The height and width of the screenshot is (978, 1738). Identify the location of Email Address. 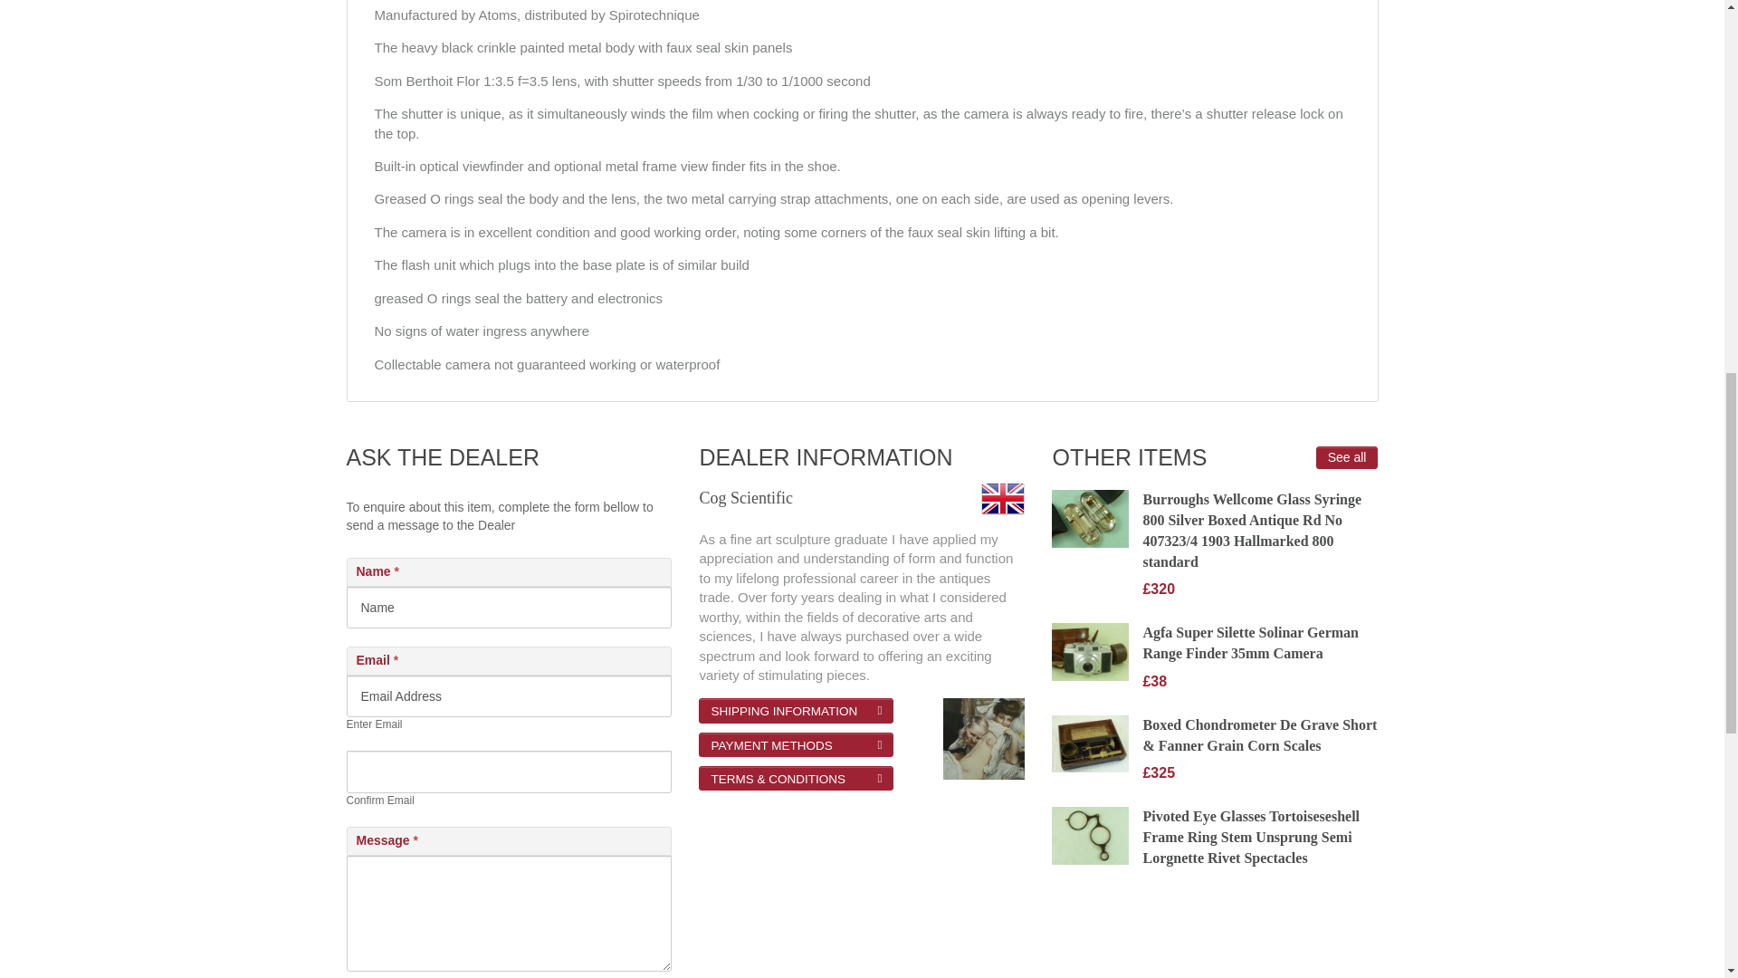
(509, 695).